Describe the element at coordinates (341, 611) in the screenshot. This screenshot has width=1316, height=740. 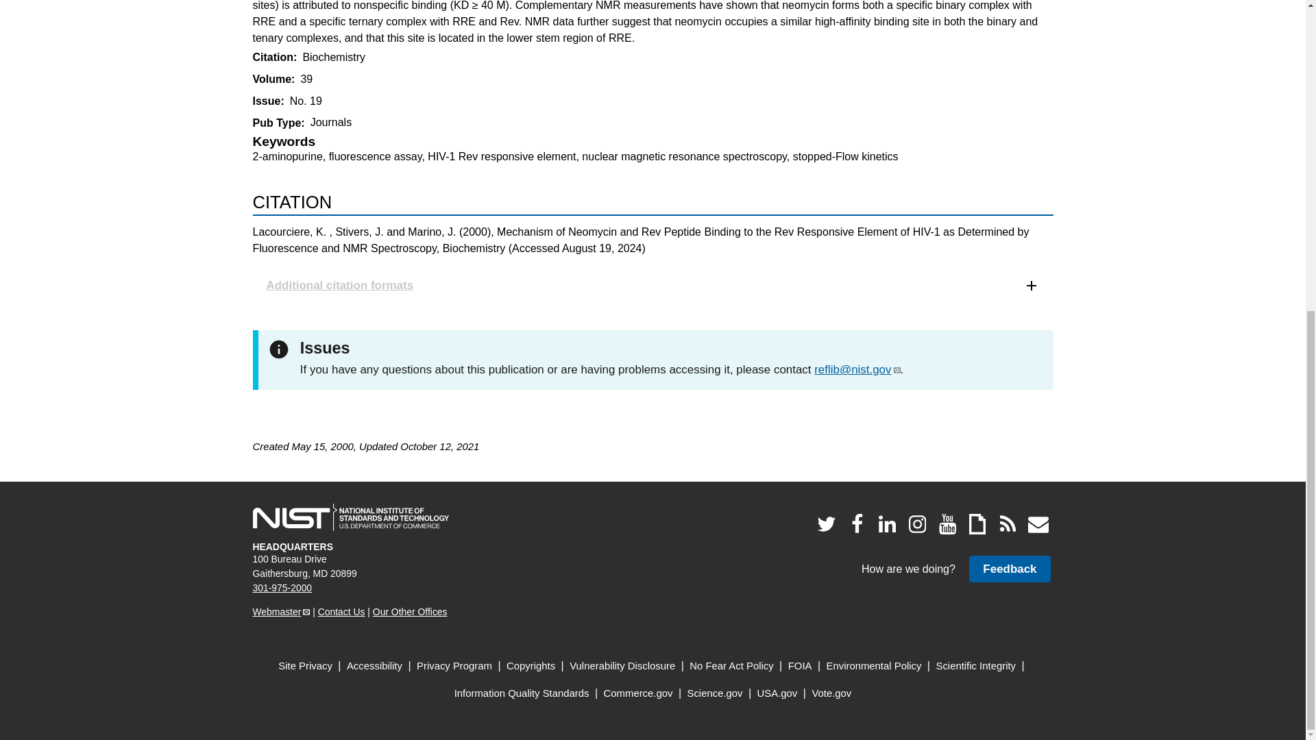
I see `Contact Us` at that location.